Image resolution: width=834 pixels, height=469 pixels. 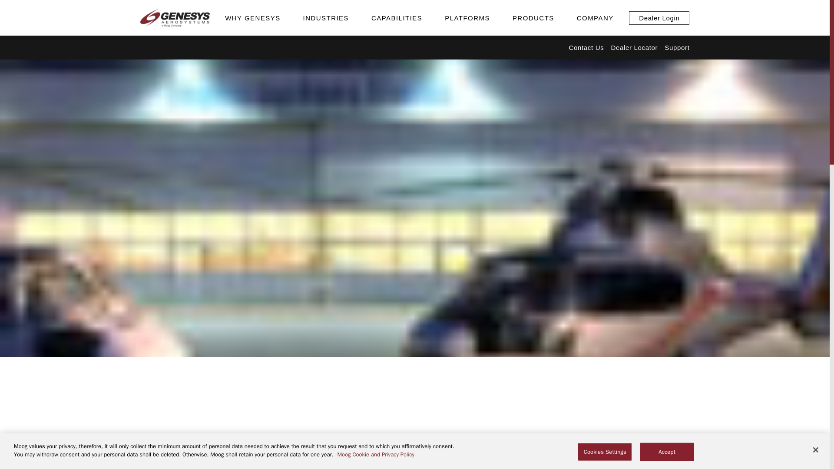 What do you see at coordinates (253, 17) in the screenshot?
I see `WHY GENESYS` at bounding box center [253, 17].